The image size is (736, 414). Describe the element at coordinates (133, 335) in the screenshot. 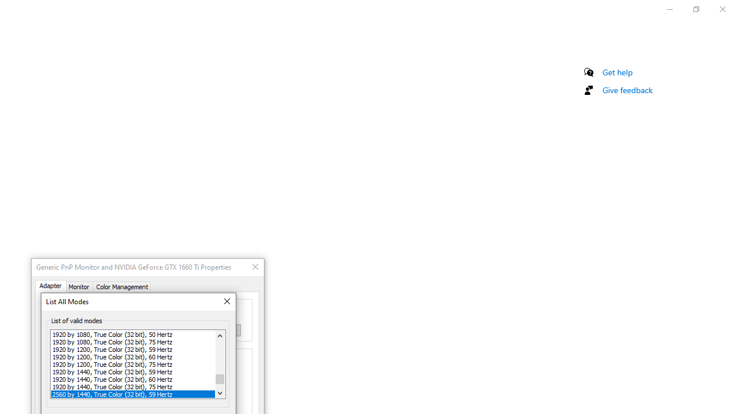

I see `1920 by 1080, True Color (32 bit), 50 Hertz` at that location.